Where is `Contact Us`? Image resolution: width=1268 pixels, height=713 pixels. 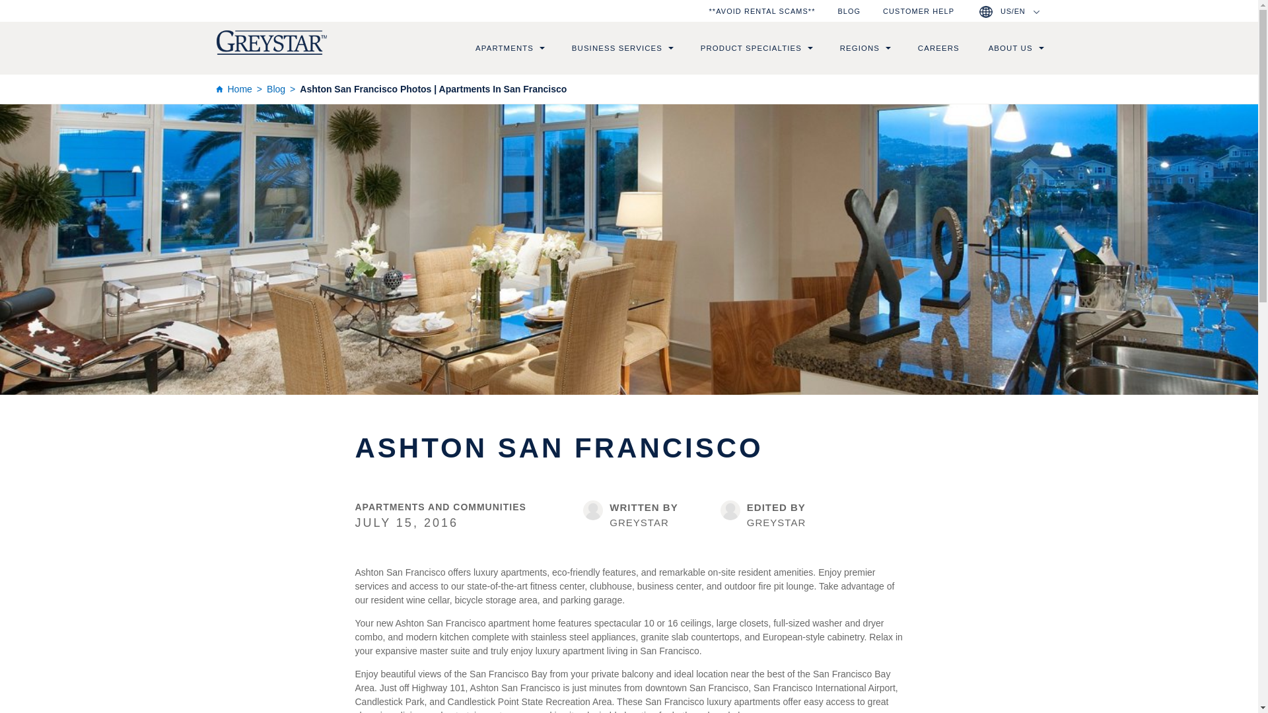
Contact Us is located at coordinates (918, 11).